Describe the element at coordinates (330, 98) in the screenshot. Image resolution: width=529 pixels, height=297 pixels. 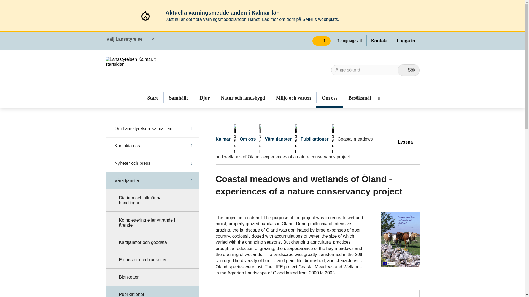
I see `Om oss` at that location.